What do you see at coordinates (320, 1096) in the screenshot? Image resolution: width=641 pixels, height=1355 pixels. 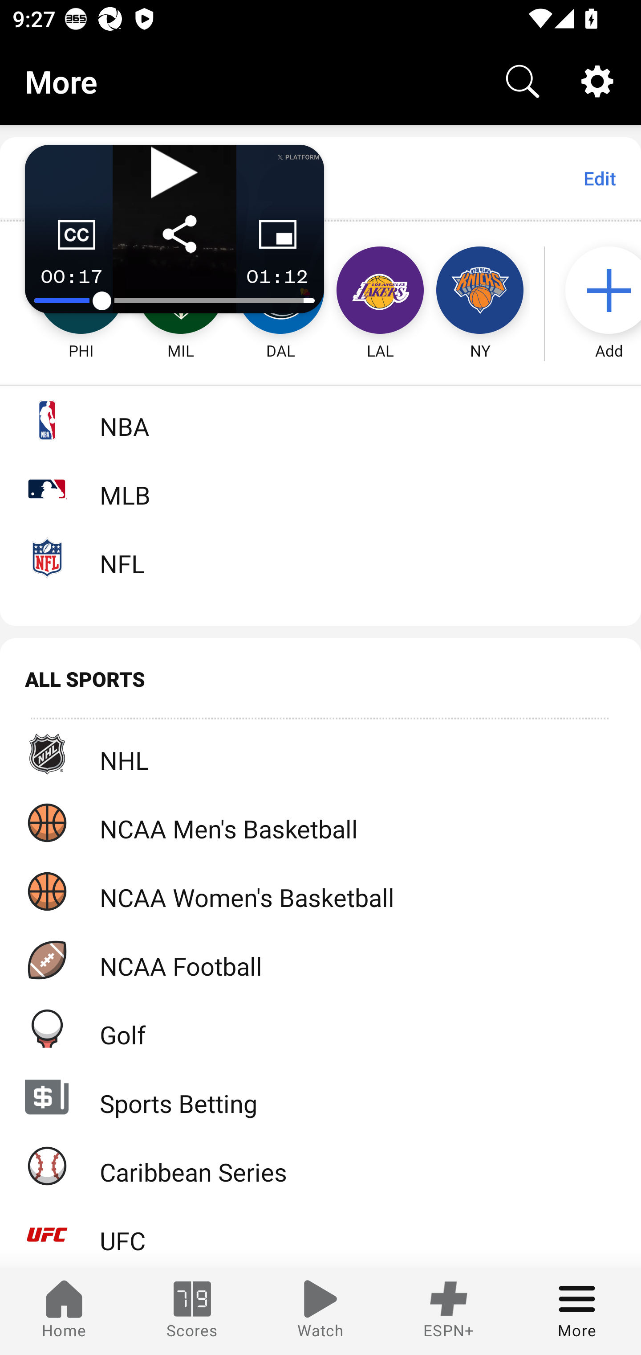 I see `Sports Betting` at bounding box center [320, 1096].